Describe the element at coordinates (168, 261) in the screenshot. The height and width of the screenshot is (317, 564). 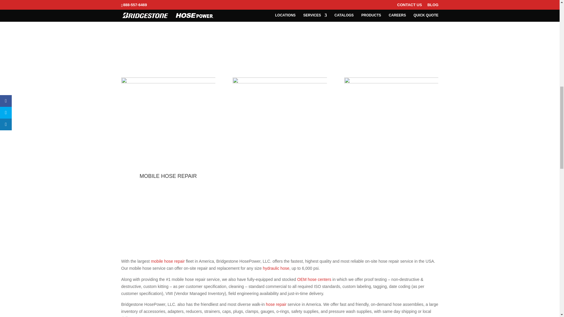
I see `mobile hose repair` at that location.